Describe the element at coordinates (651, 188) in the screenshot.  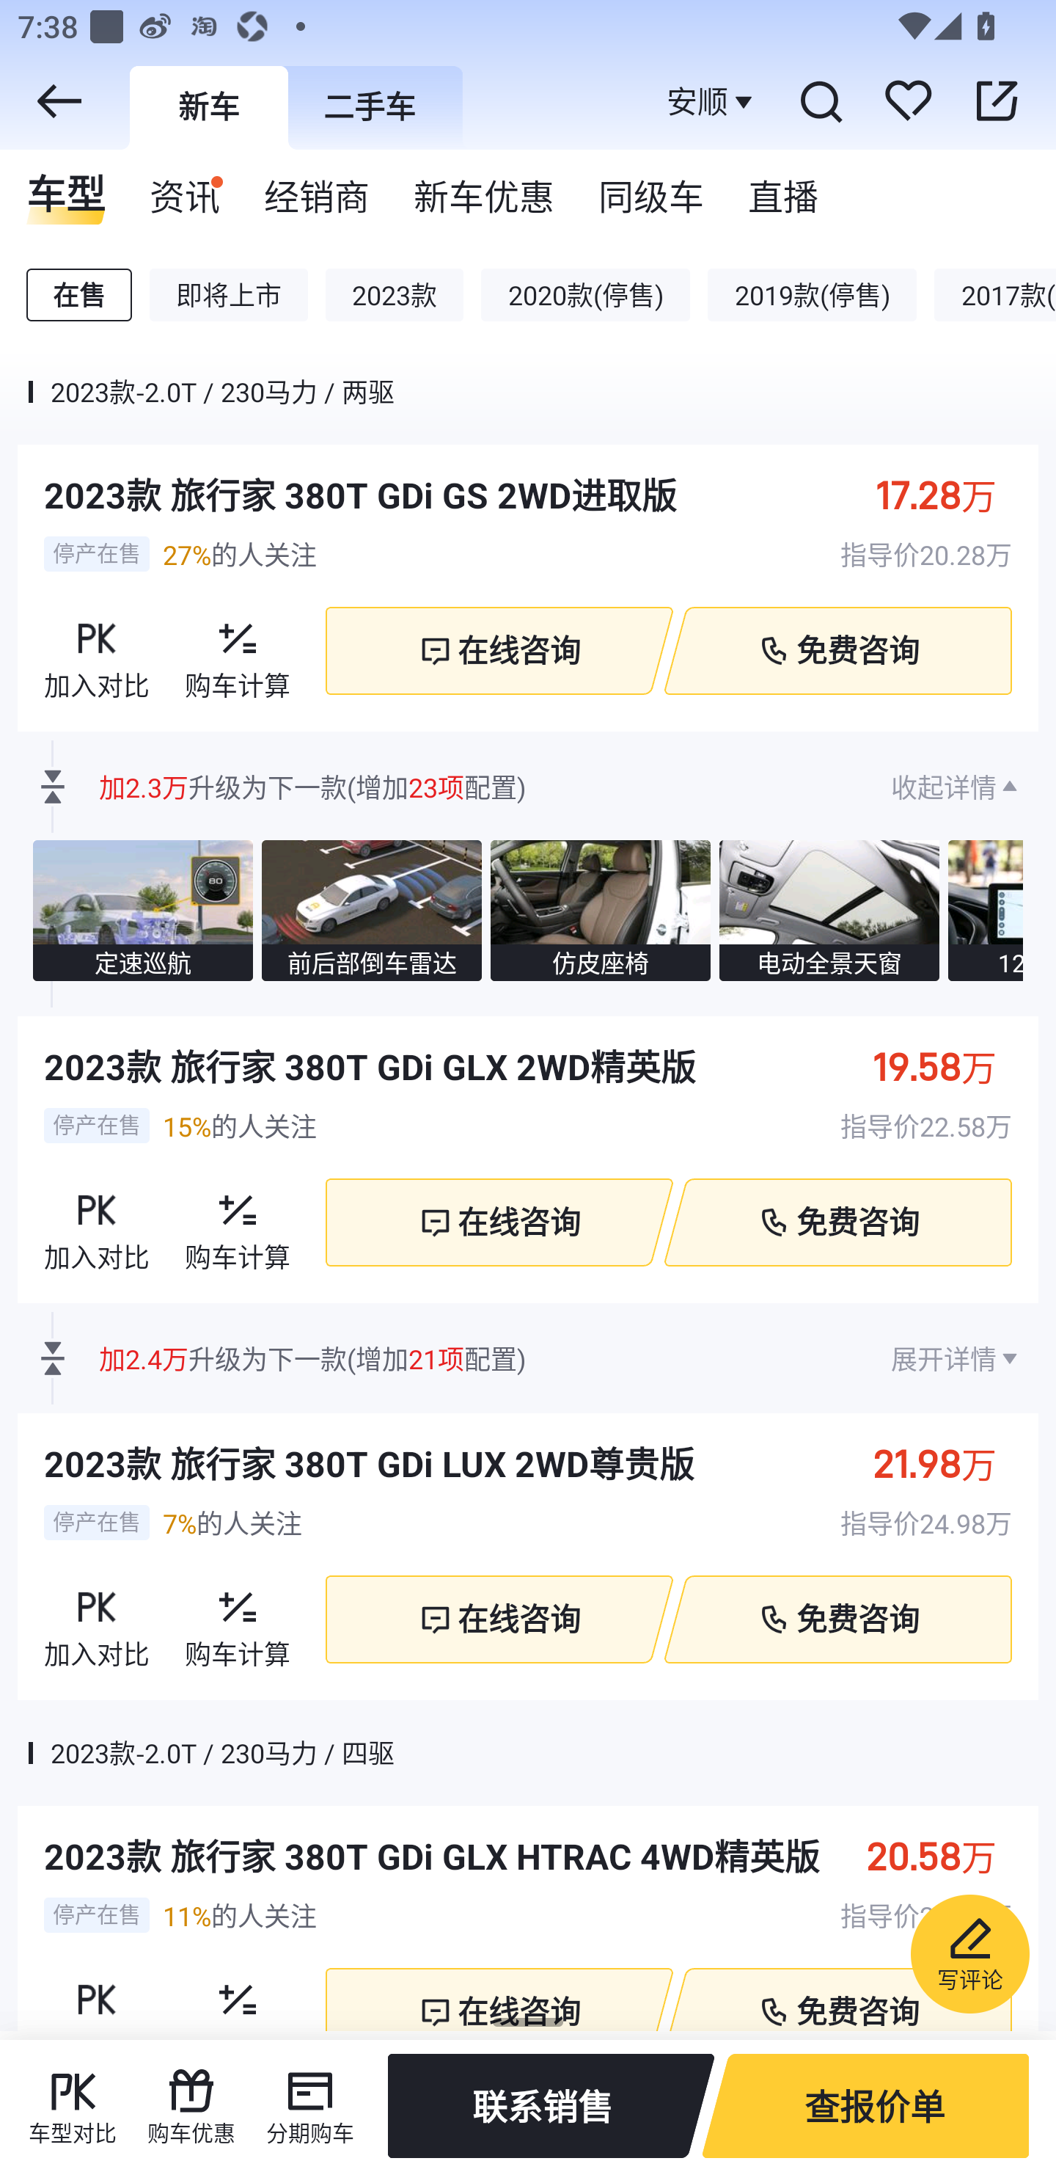
I see `同级车` at that location.